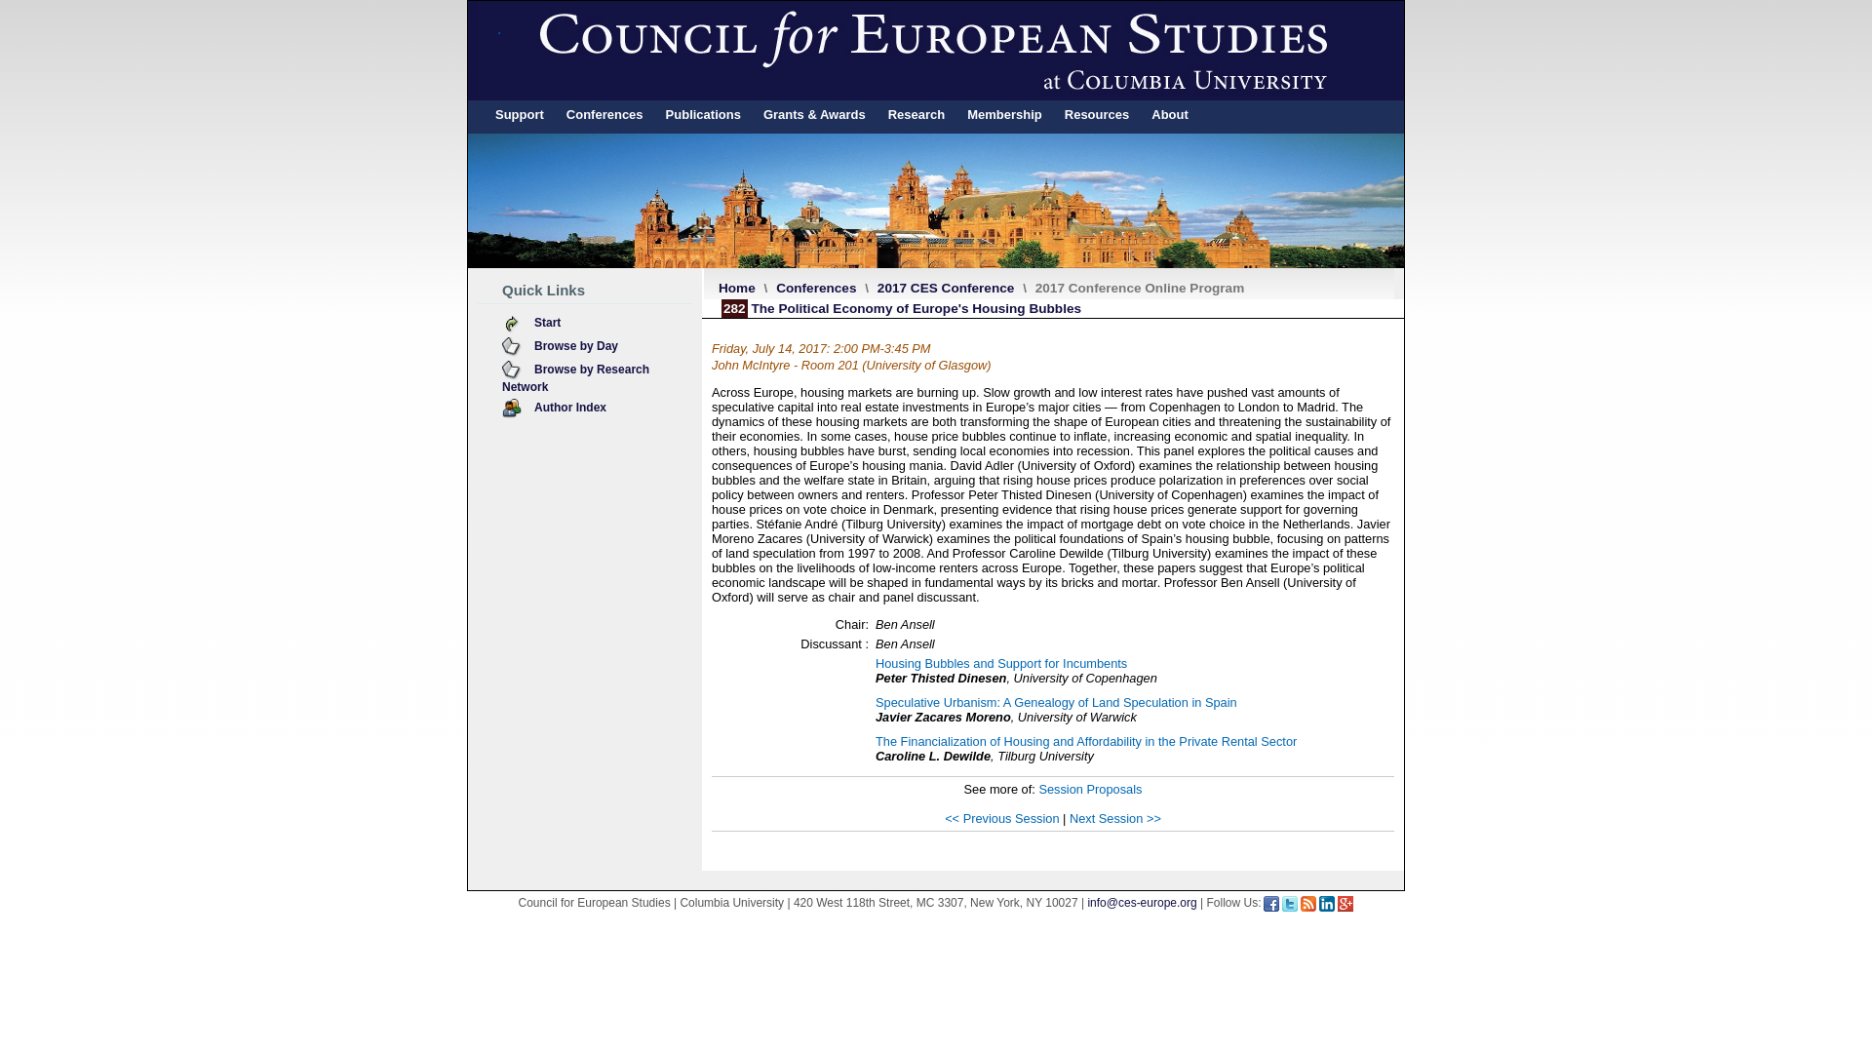 This screenshot has height=1053, width=1872. What do you see at coordinates (916, 114) in the screenshot?
I see `Research` at bounding box center [916, 114].